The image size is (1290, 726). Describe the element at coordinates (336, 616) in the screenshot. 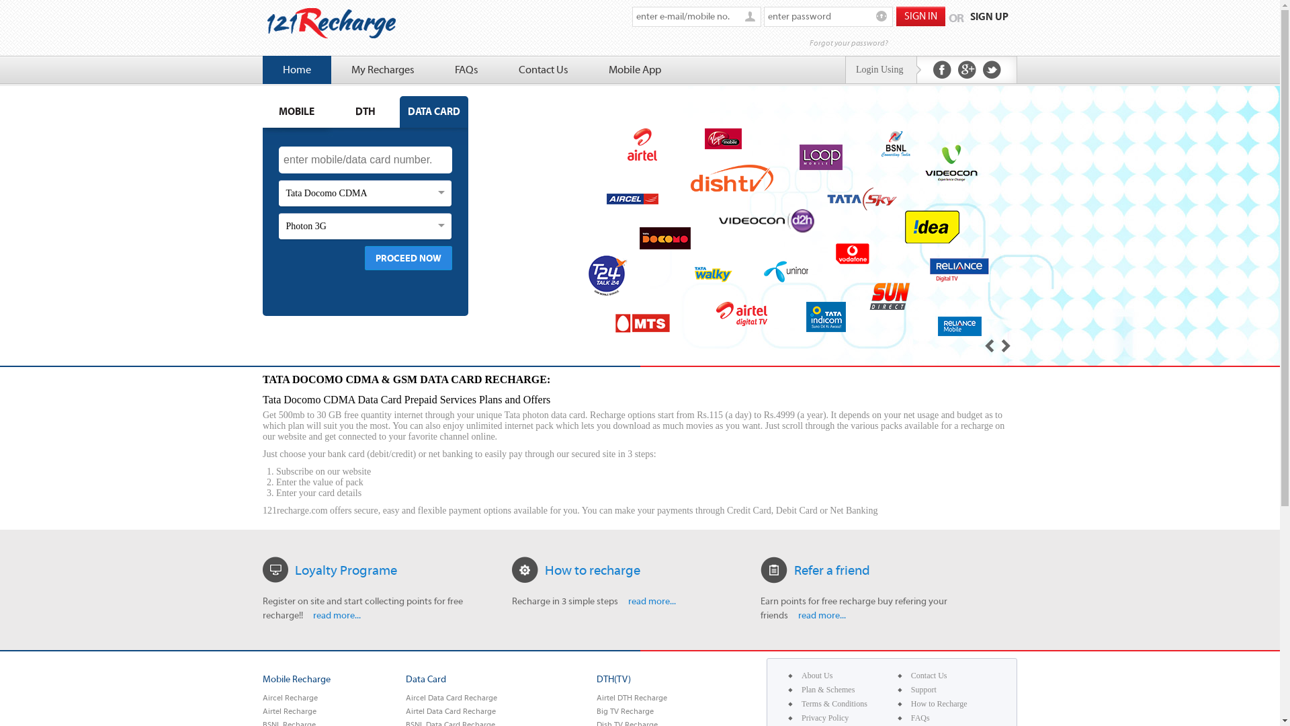

I see `read more...` at that location.